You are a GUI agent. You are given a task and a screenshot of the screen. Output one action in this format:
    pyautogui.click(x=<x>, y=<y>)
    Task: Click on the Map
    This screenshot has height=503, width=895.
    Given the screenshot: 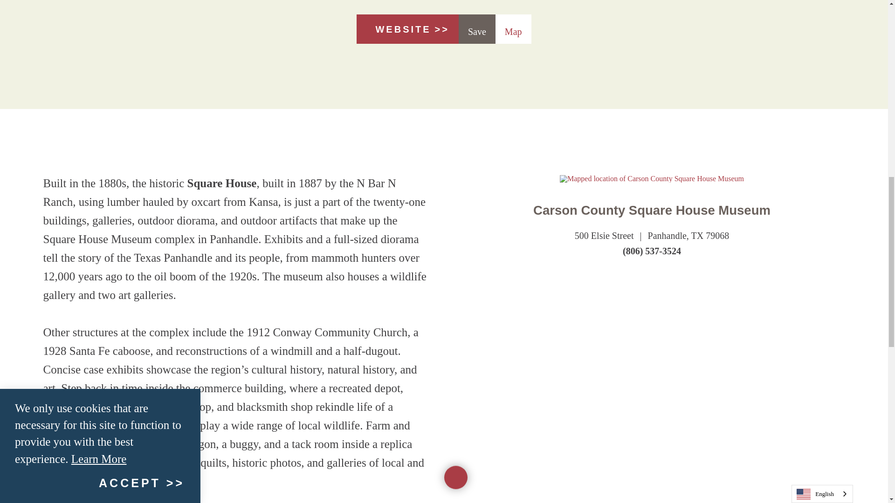 What is the action you would take?
    pyautogui.click(x=514, y=29)
    